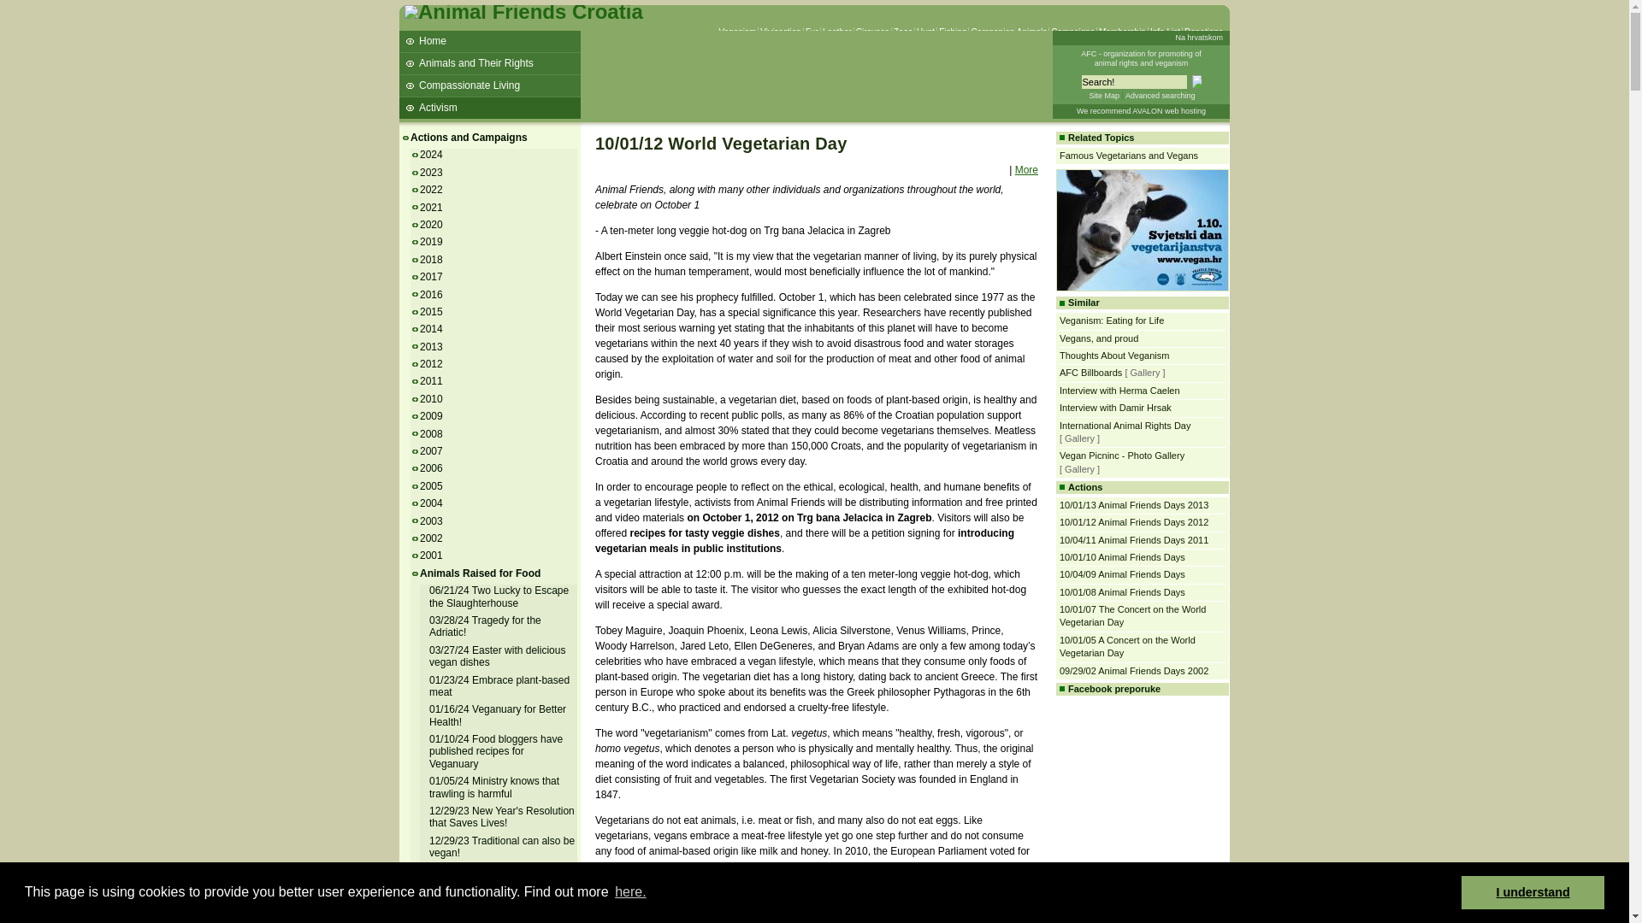 The width and height of the screenshot is (1642, 923). What do you see at coordinates (1141, 58) in the screenshot?
I see `About AFC` at bounding box center [1141, 58].